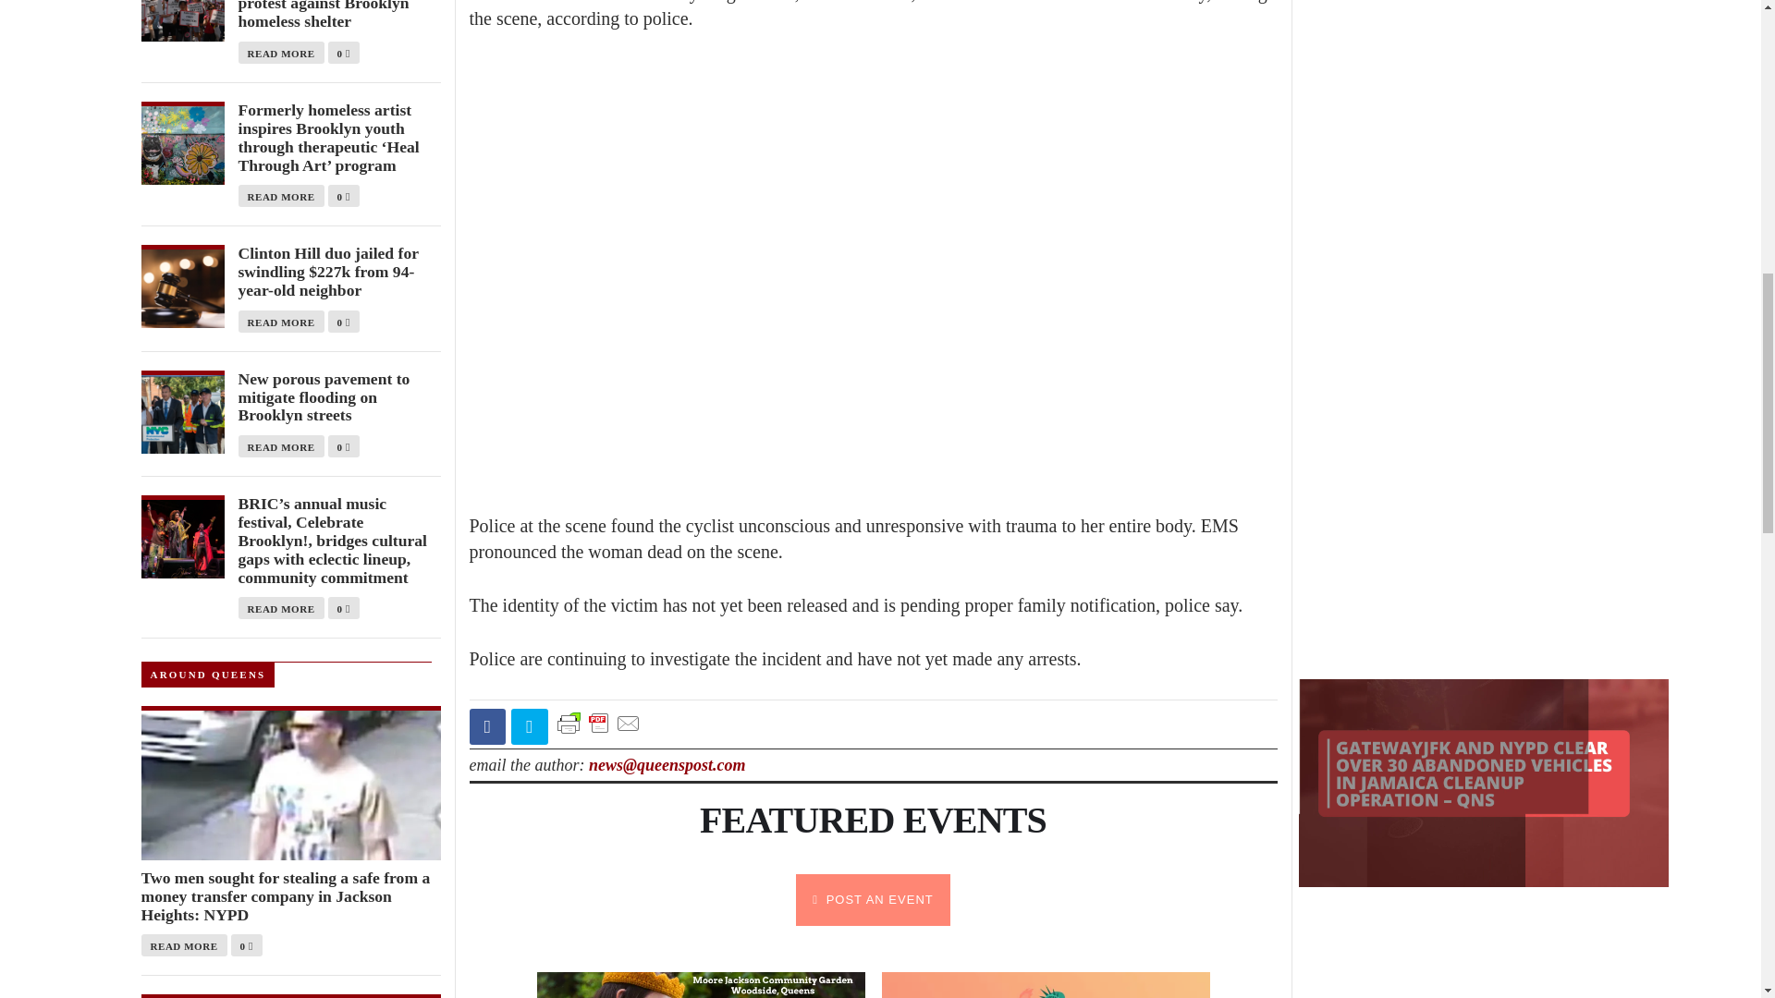  I want to click on POST AN EVENT, so click(873, 900).